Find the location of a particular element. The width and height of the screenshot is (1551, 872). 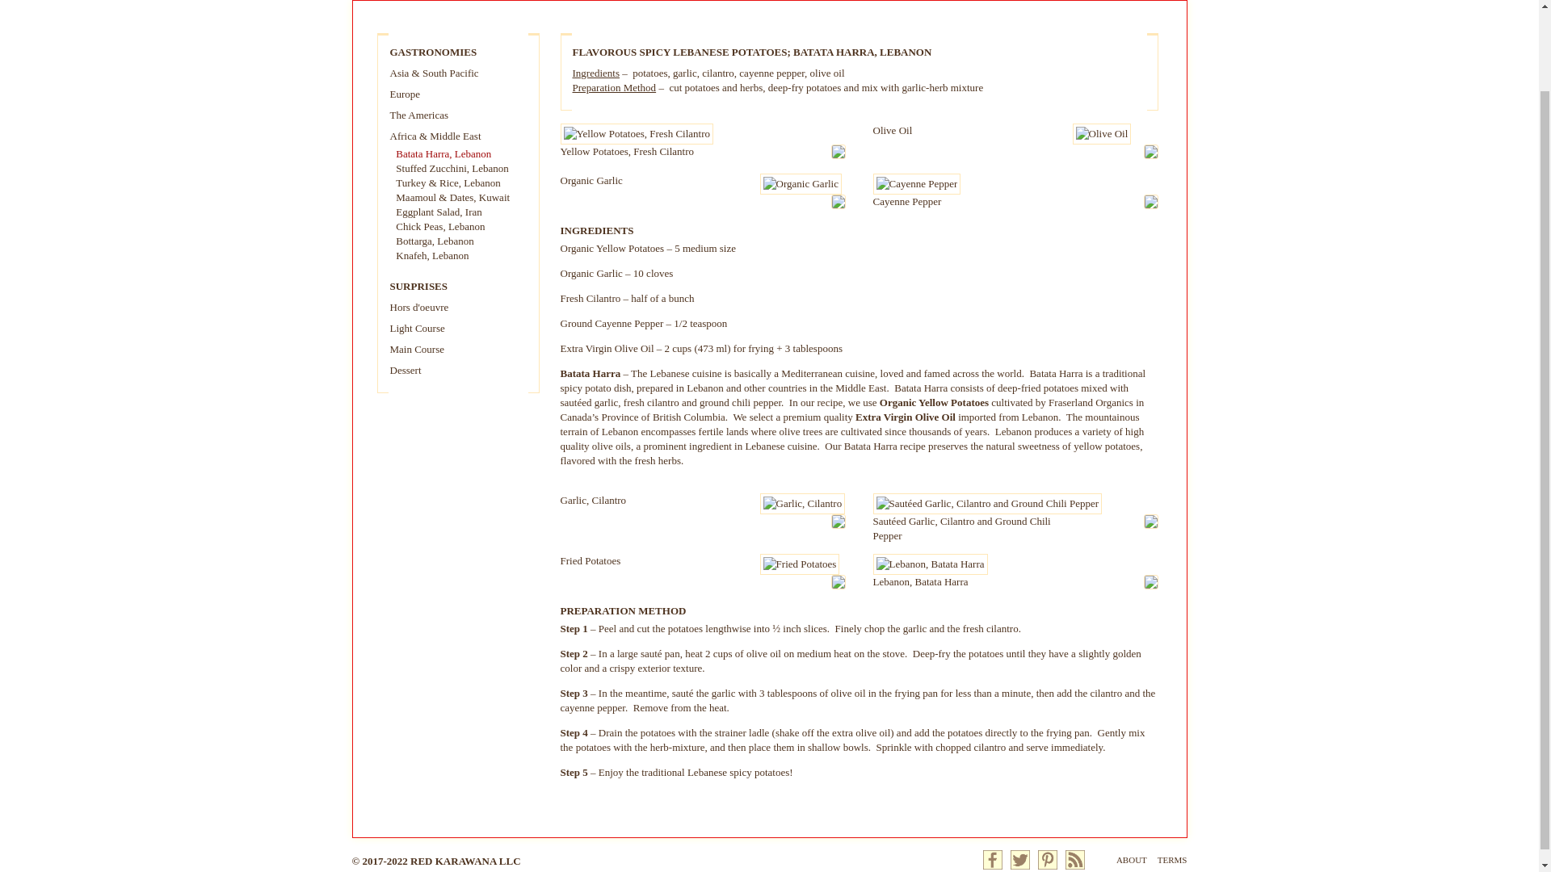

 RSS is located at coordinates (1074, 859).